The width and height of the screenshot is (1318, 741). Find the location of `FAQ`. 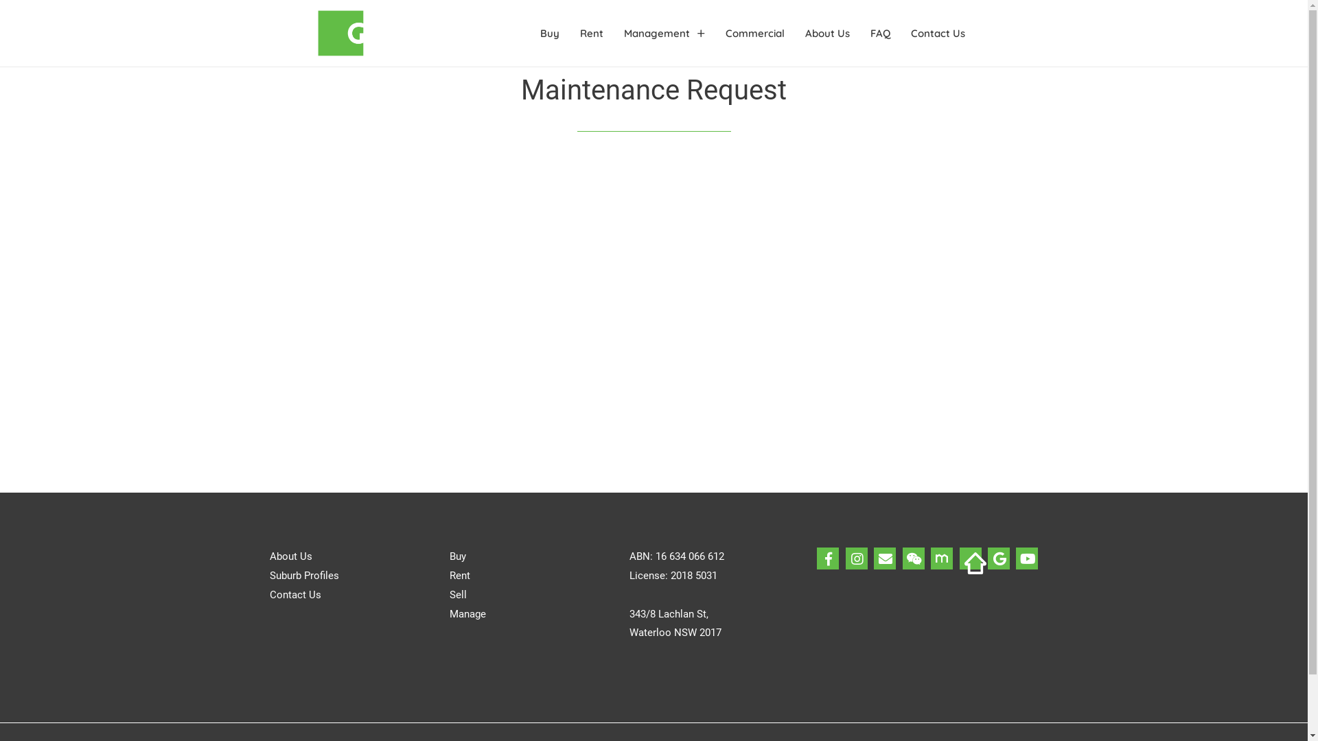

FAQ is located at coordinates (880, 34).